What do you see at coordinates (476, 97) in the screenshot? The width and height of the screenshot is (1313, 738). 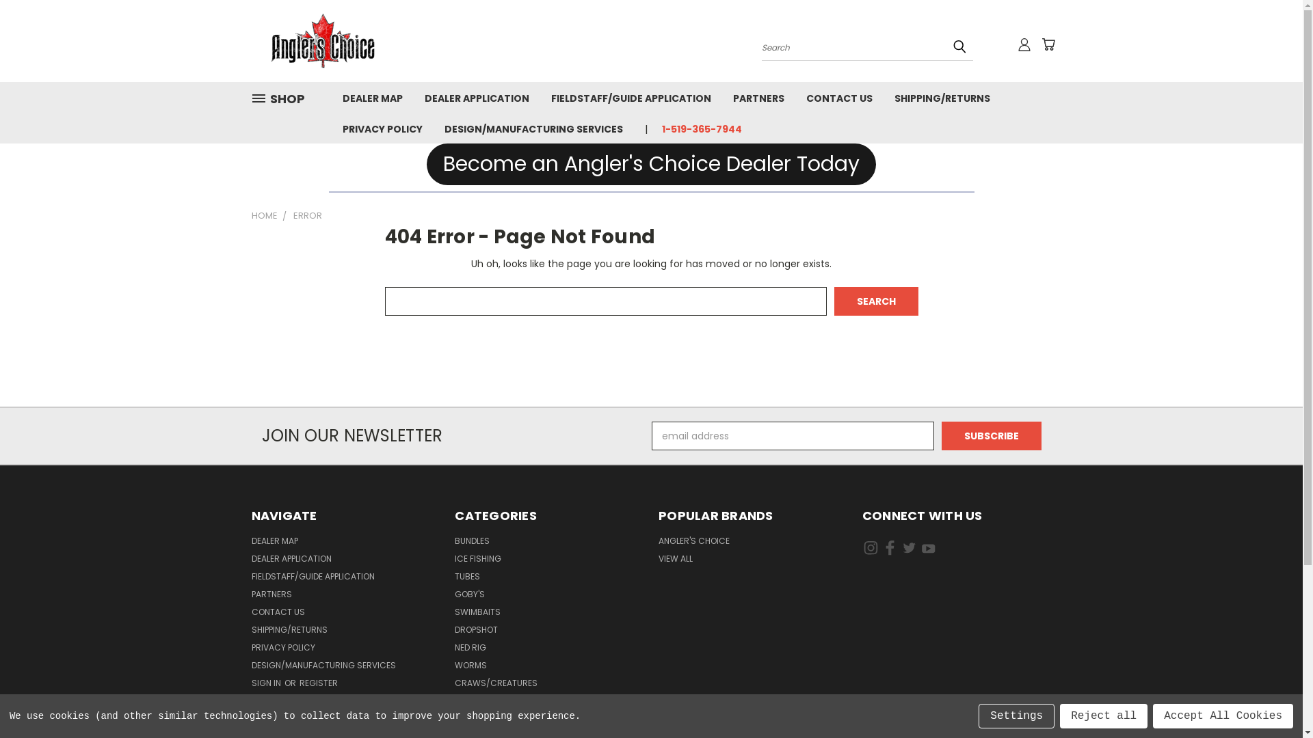 I see `DEALER APPLICATION` at bounding box center [476, 97].